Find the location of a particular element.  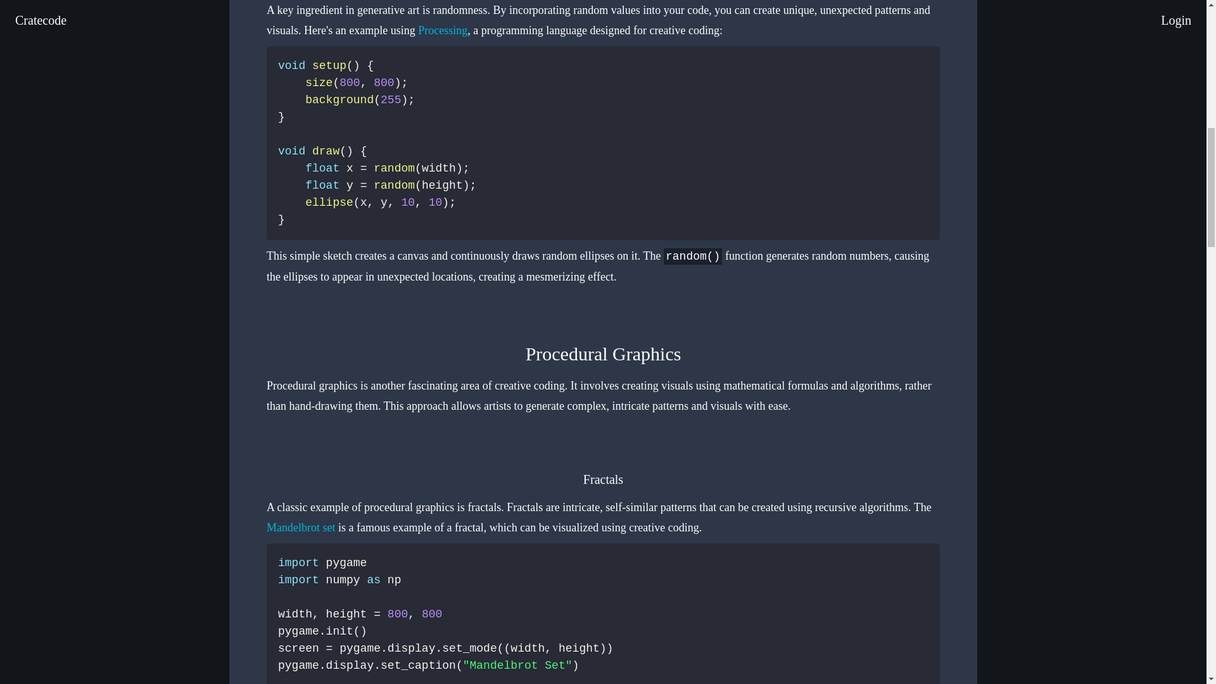

Processing is located at coordinates (442, 30).